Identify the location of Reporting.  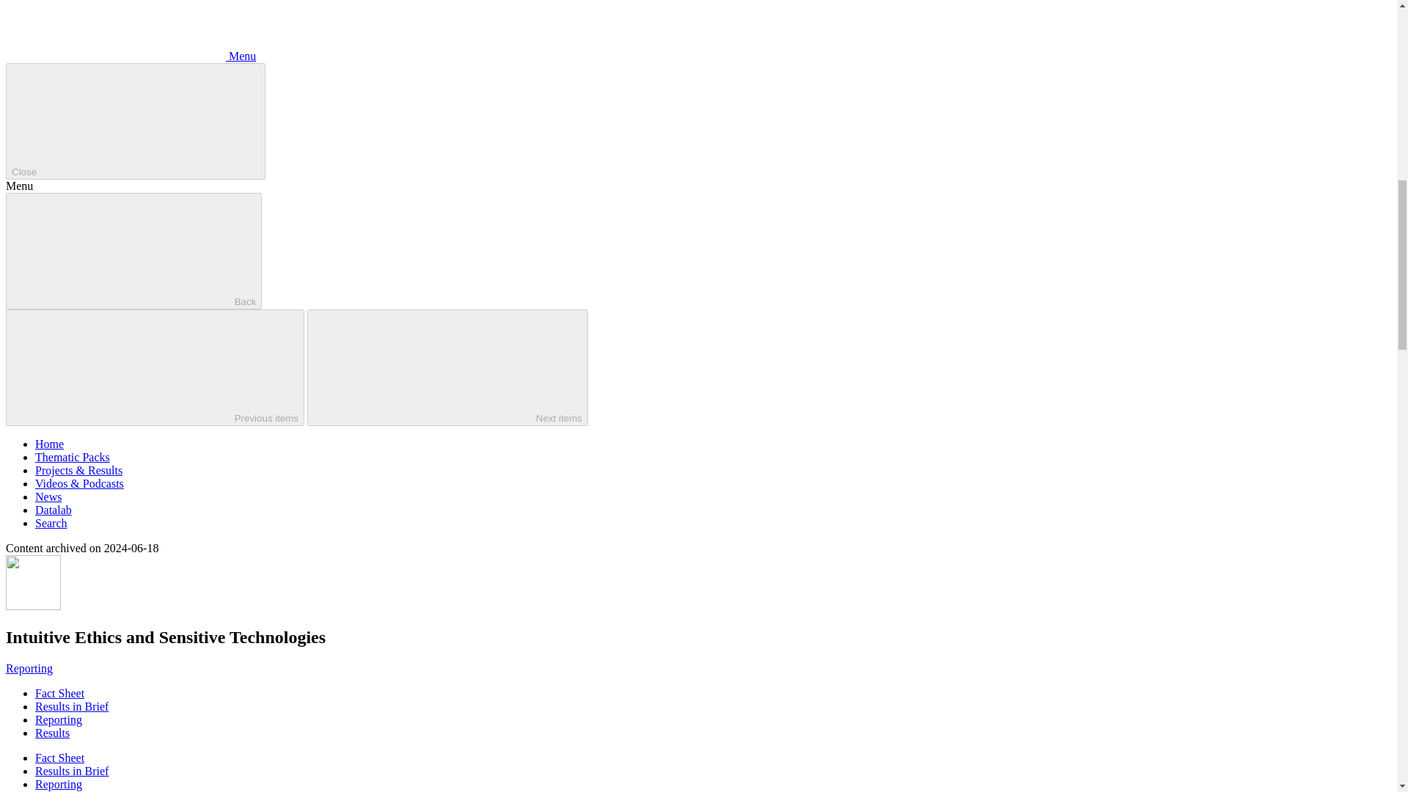
(59, 720).